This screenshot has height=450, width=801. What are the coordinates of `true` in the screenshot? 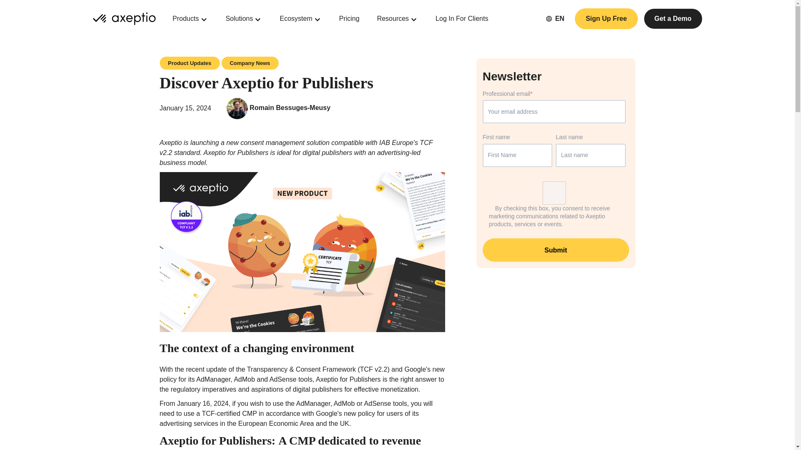 It's located at (554, 193).